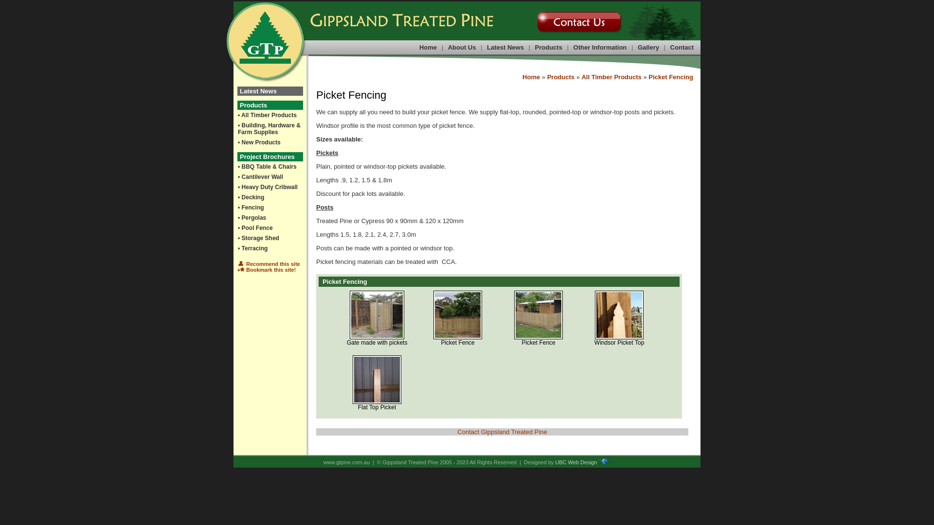 The image size is (934, 525). Describe the element at coordinates (270, 157) in the screenshot. I see `Project Brochures` at that location.